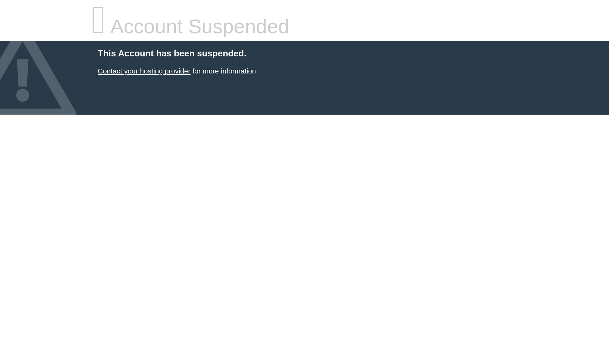  I want to click on Contact your hosting provider, so click(144, 71).